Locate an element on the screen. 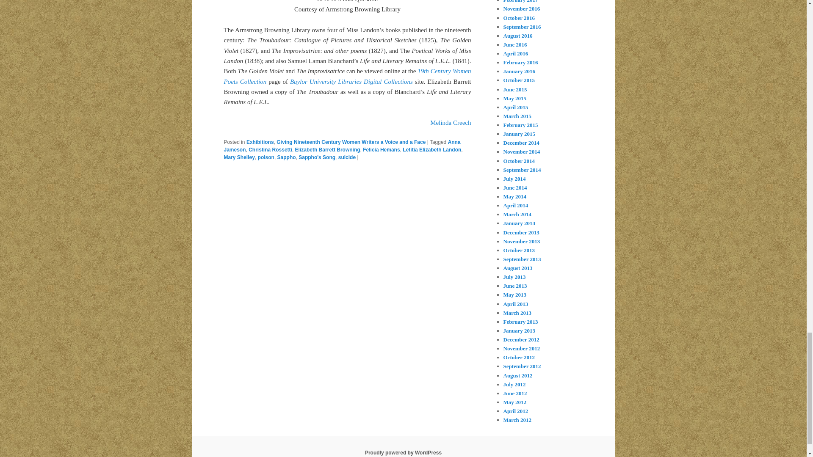 Image resolution: width=813 pixels, height=457 pixels. Exhibitions is located at coordinates (260, 142).